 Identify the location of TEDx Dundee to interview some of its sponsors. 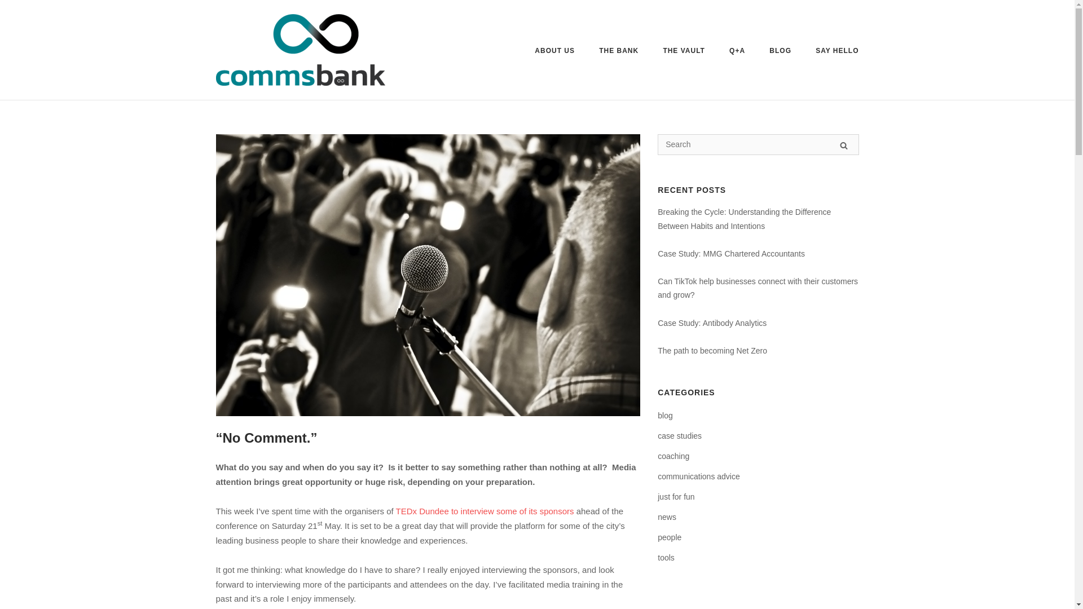
(485, 511).